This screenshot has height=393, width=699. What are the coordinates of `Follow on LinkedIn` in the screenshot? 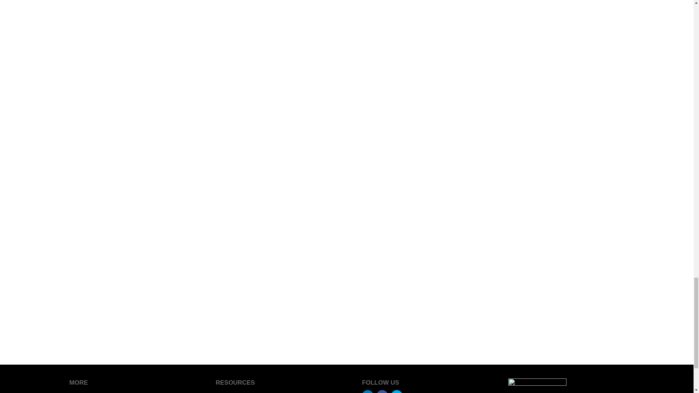 It's located at (368, 392).